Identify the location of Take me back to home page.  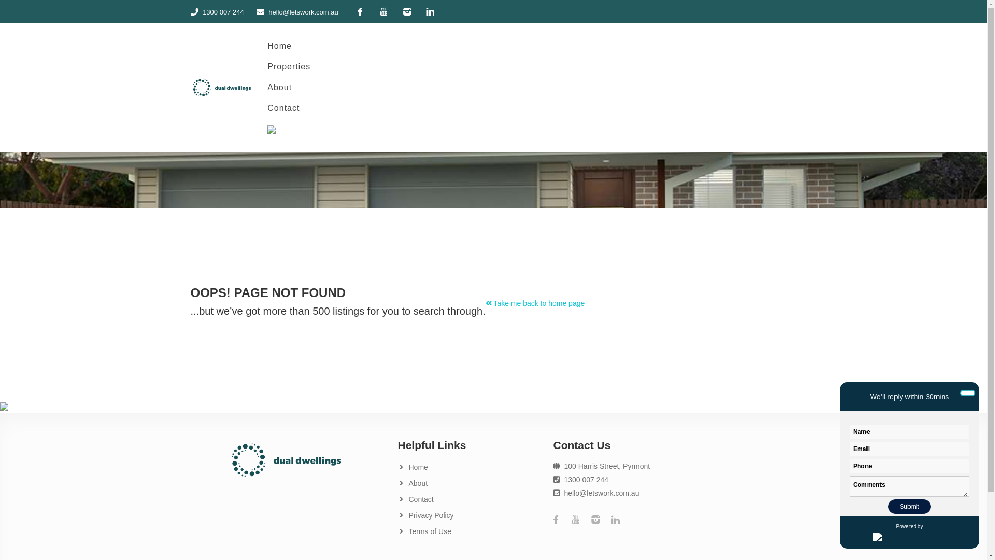
(535, 303).